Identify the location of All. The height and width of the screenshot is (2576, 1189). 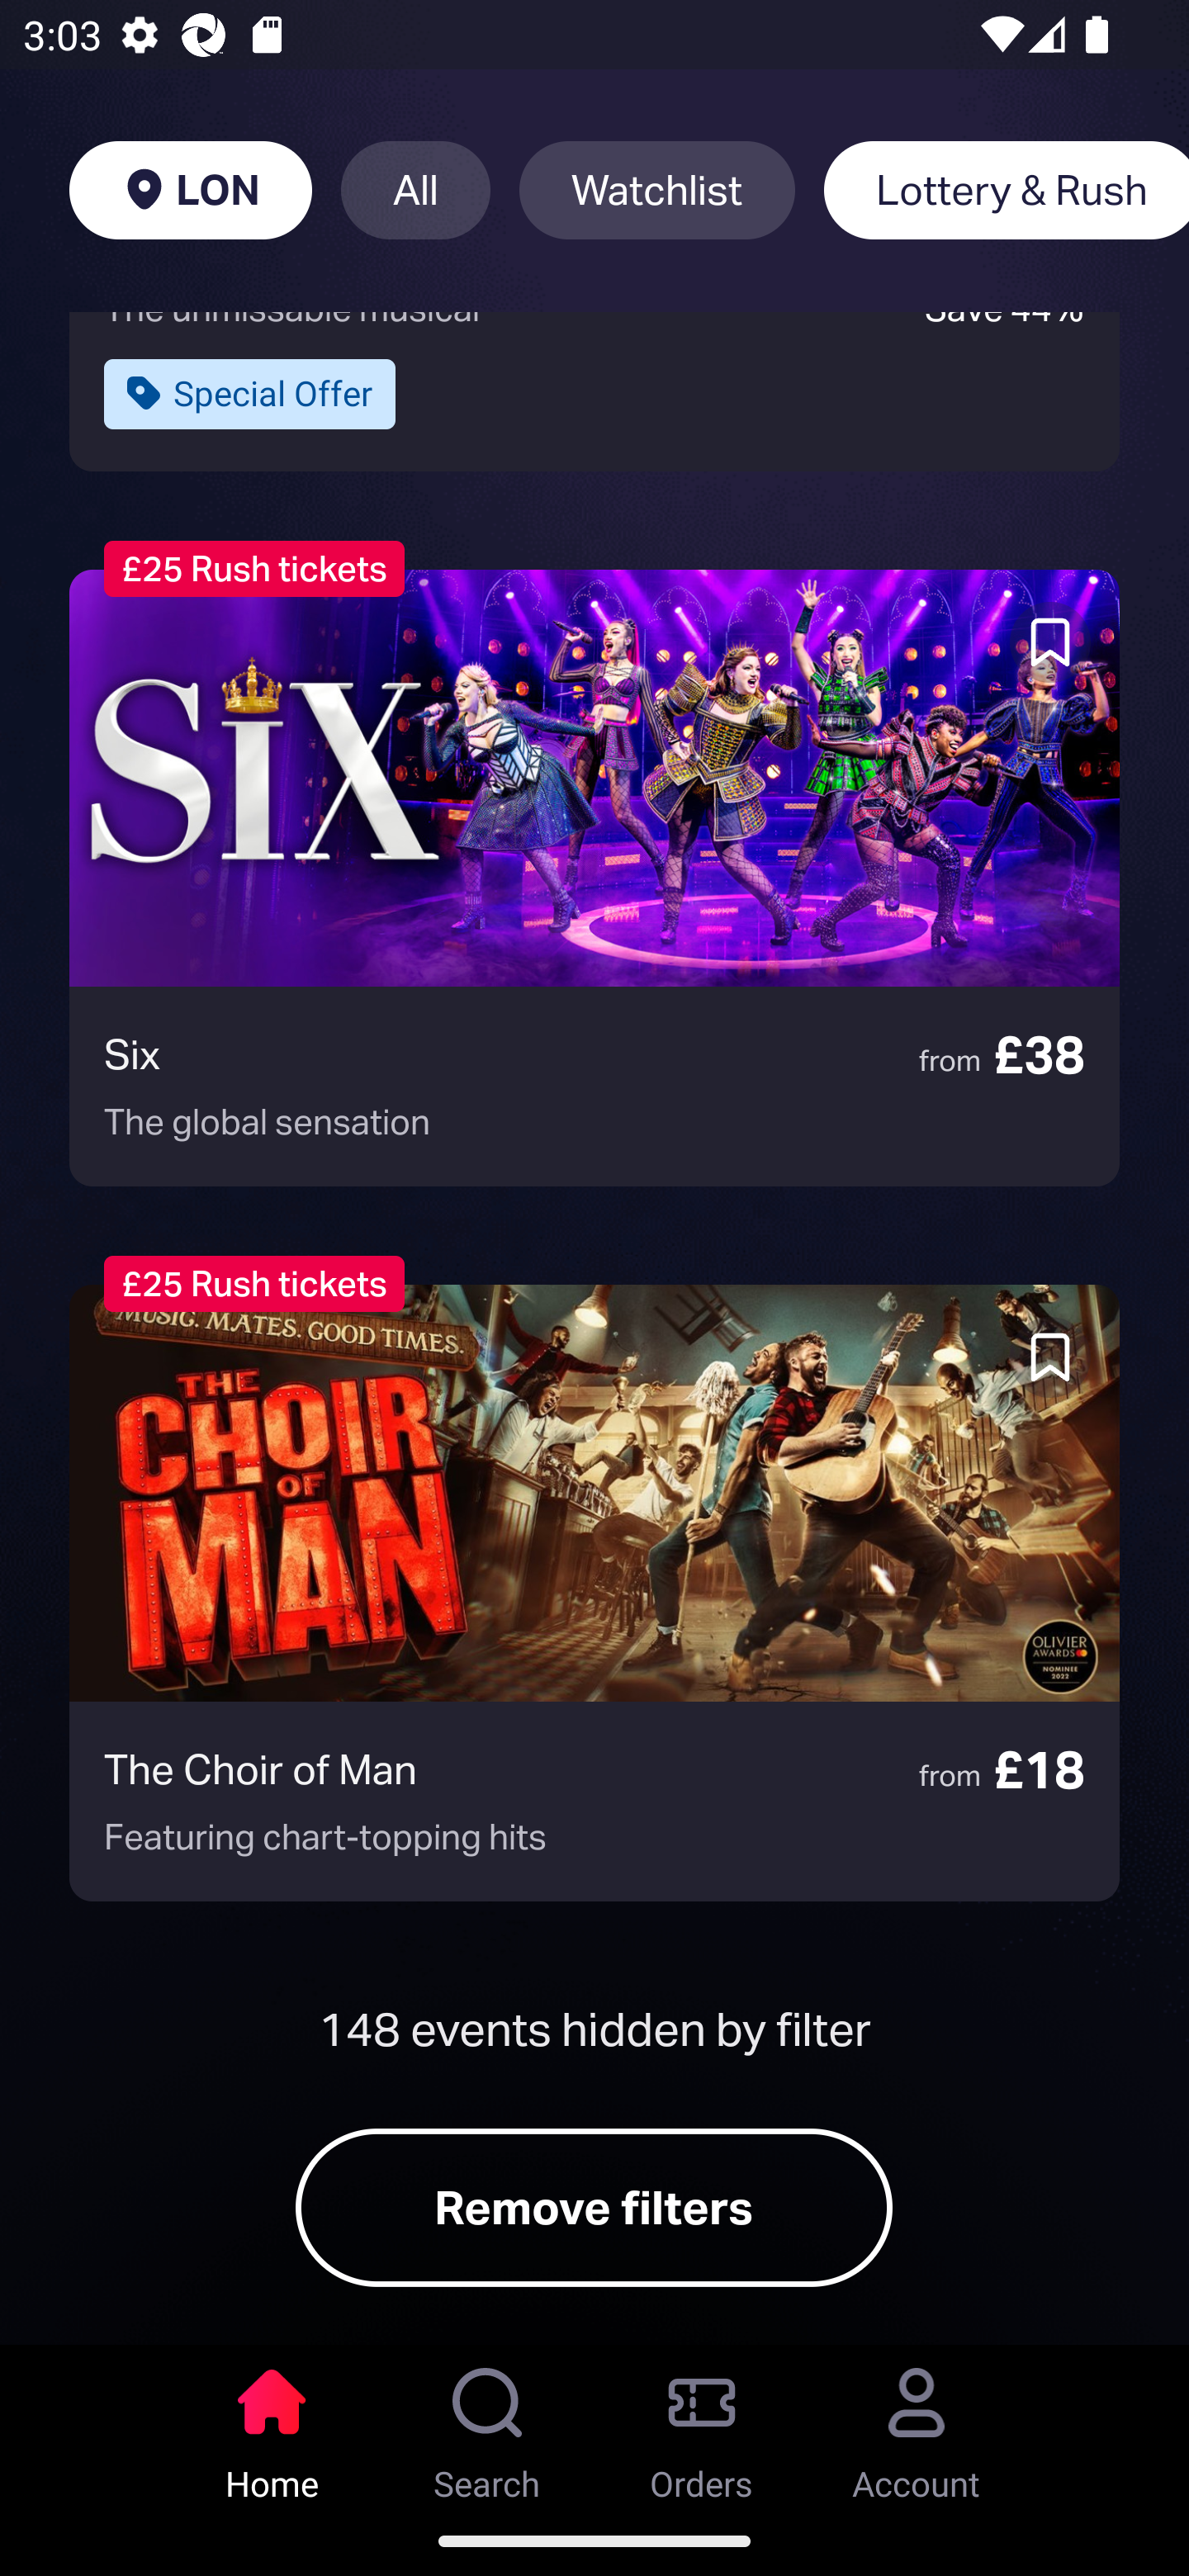
(415, 190).